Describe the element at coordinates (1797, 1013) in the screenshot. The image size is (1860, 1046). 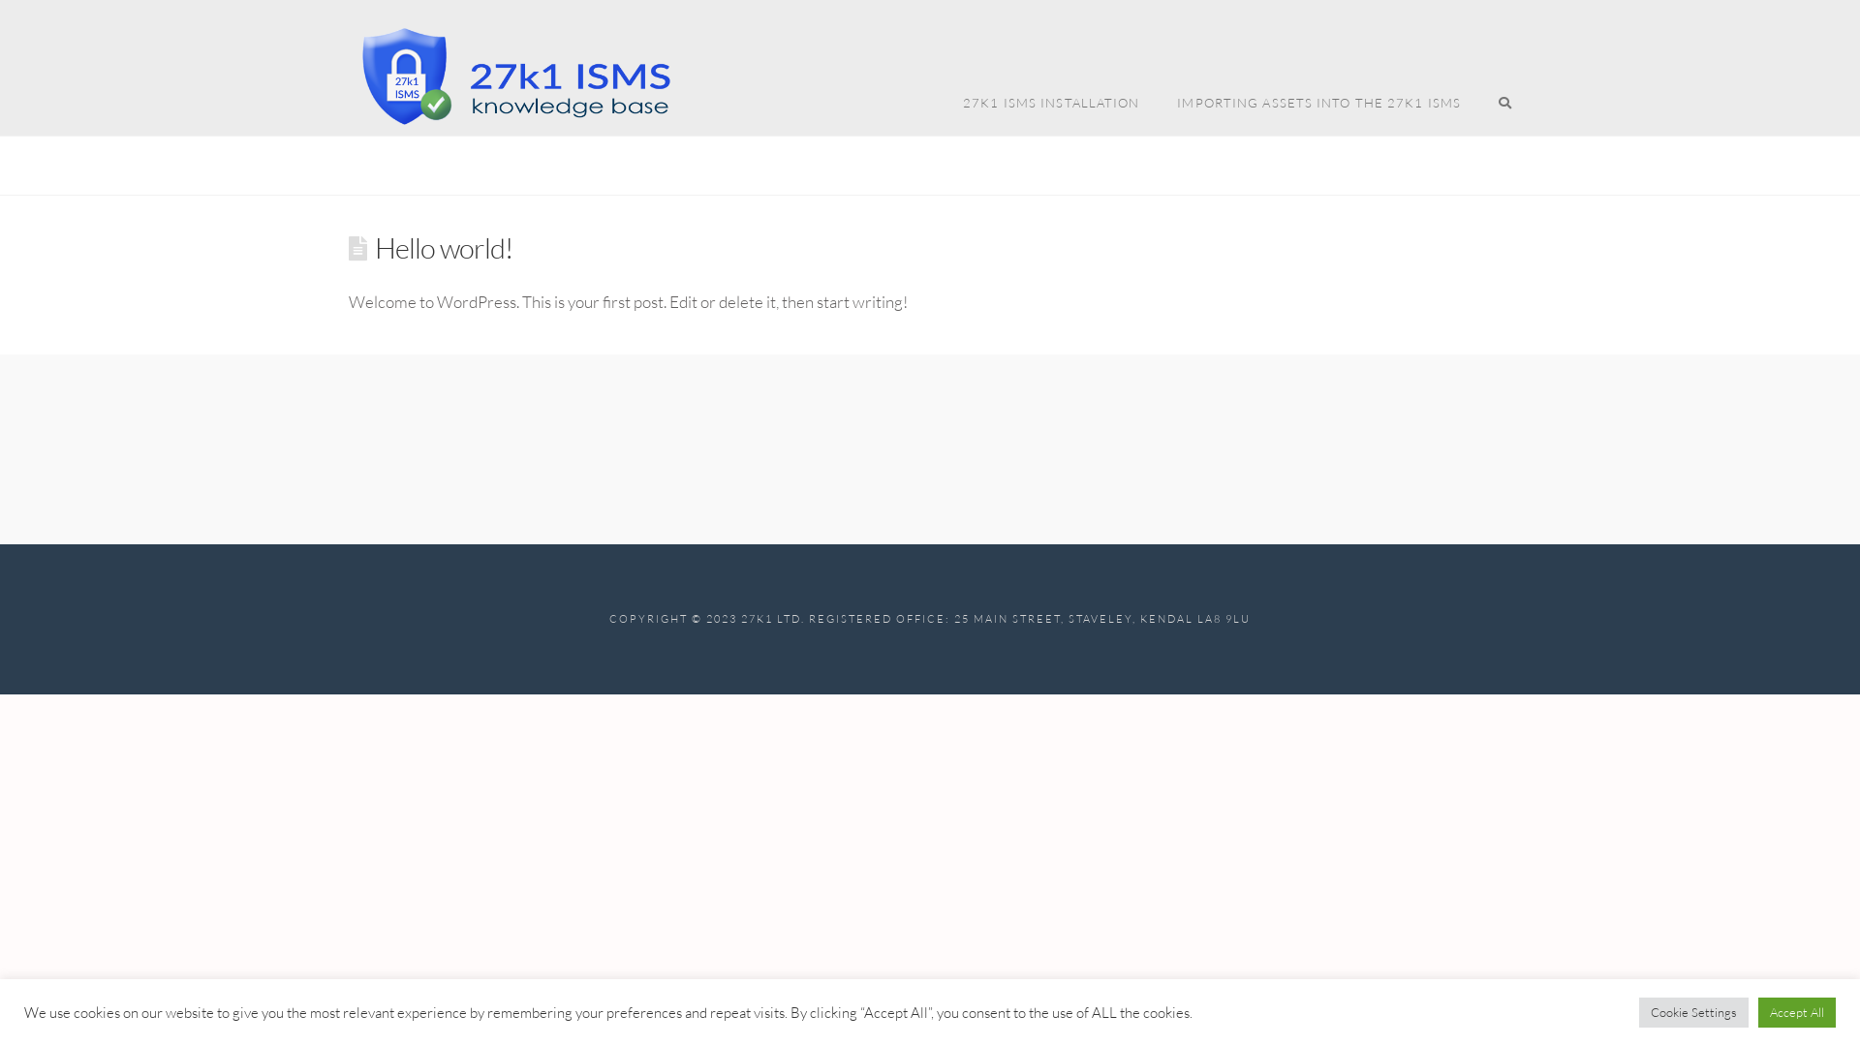
I see `Accept All` at that location.